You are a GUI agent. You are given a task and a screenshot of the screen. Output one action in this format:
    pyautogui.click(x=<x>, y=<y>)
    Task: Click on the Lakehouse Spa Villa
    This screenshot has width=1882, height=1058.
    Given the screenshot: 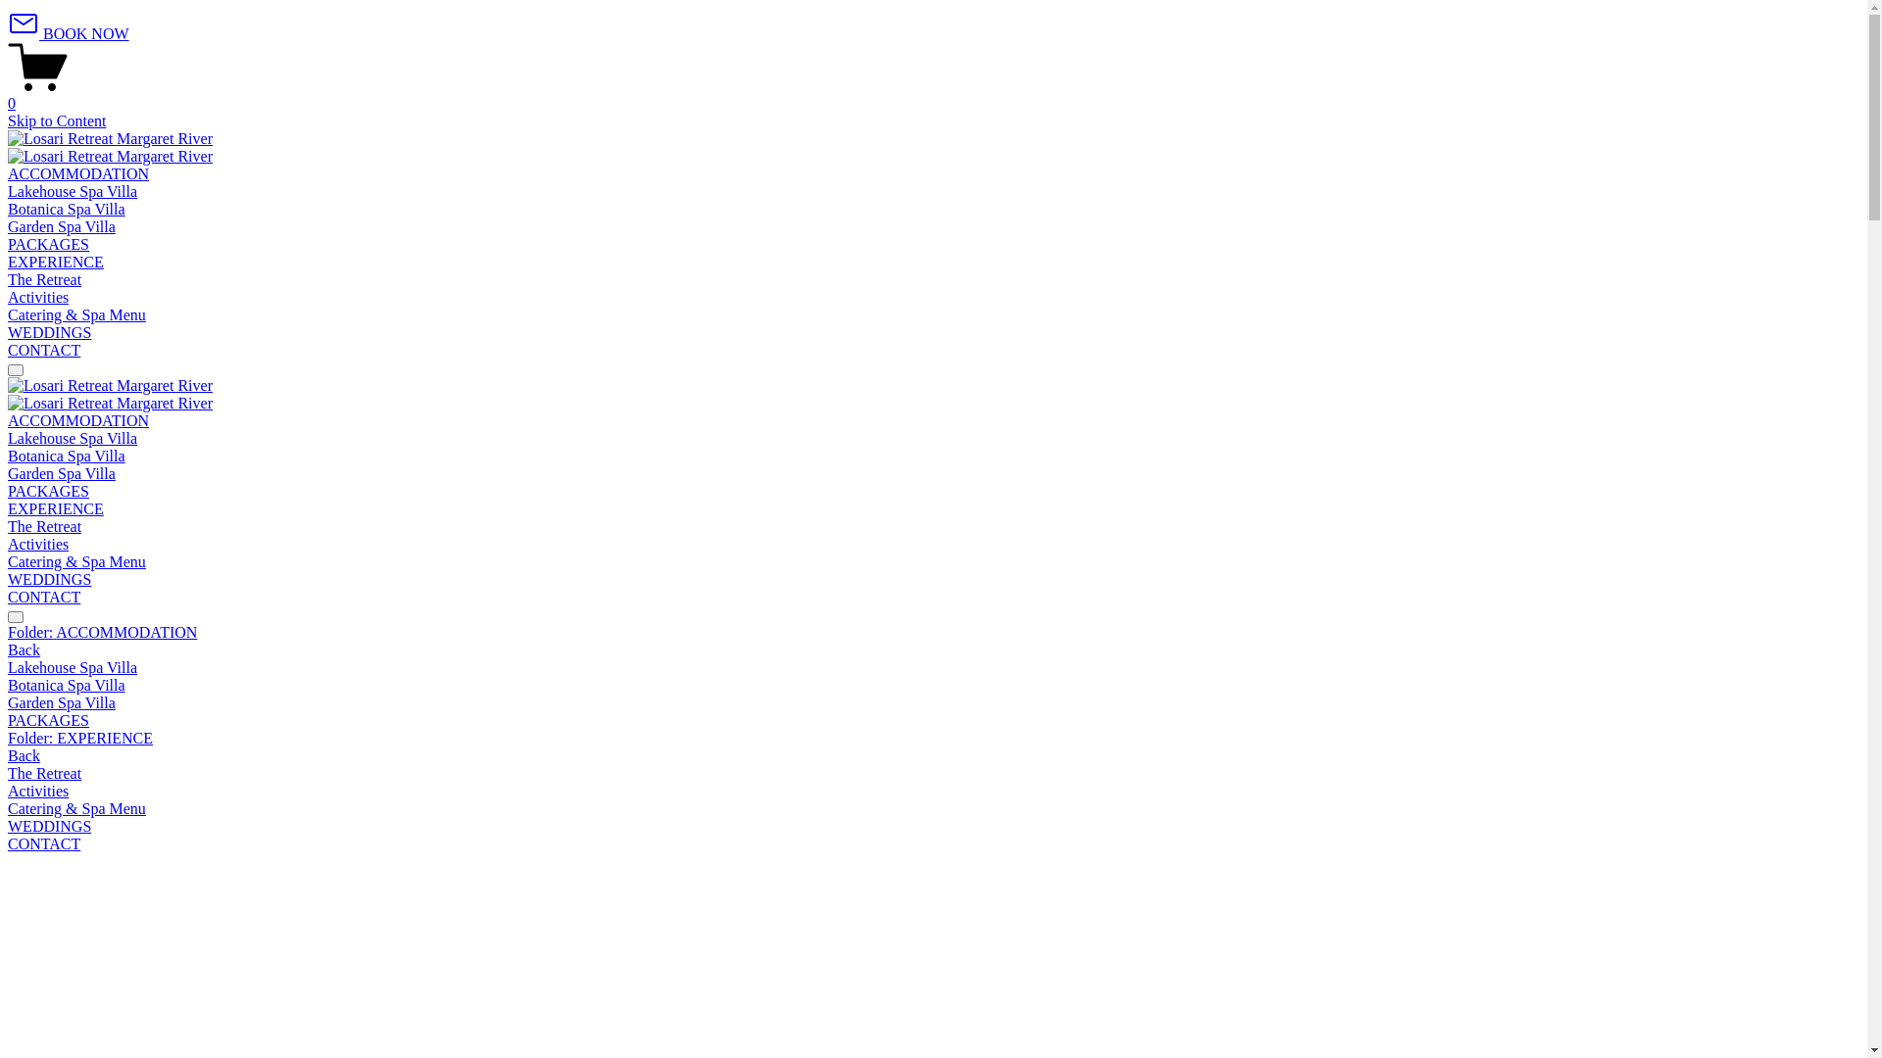 What is the action you would take?
    pyautogui.click(x=73, y=439)
    